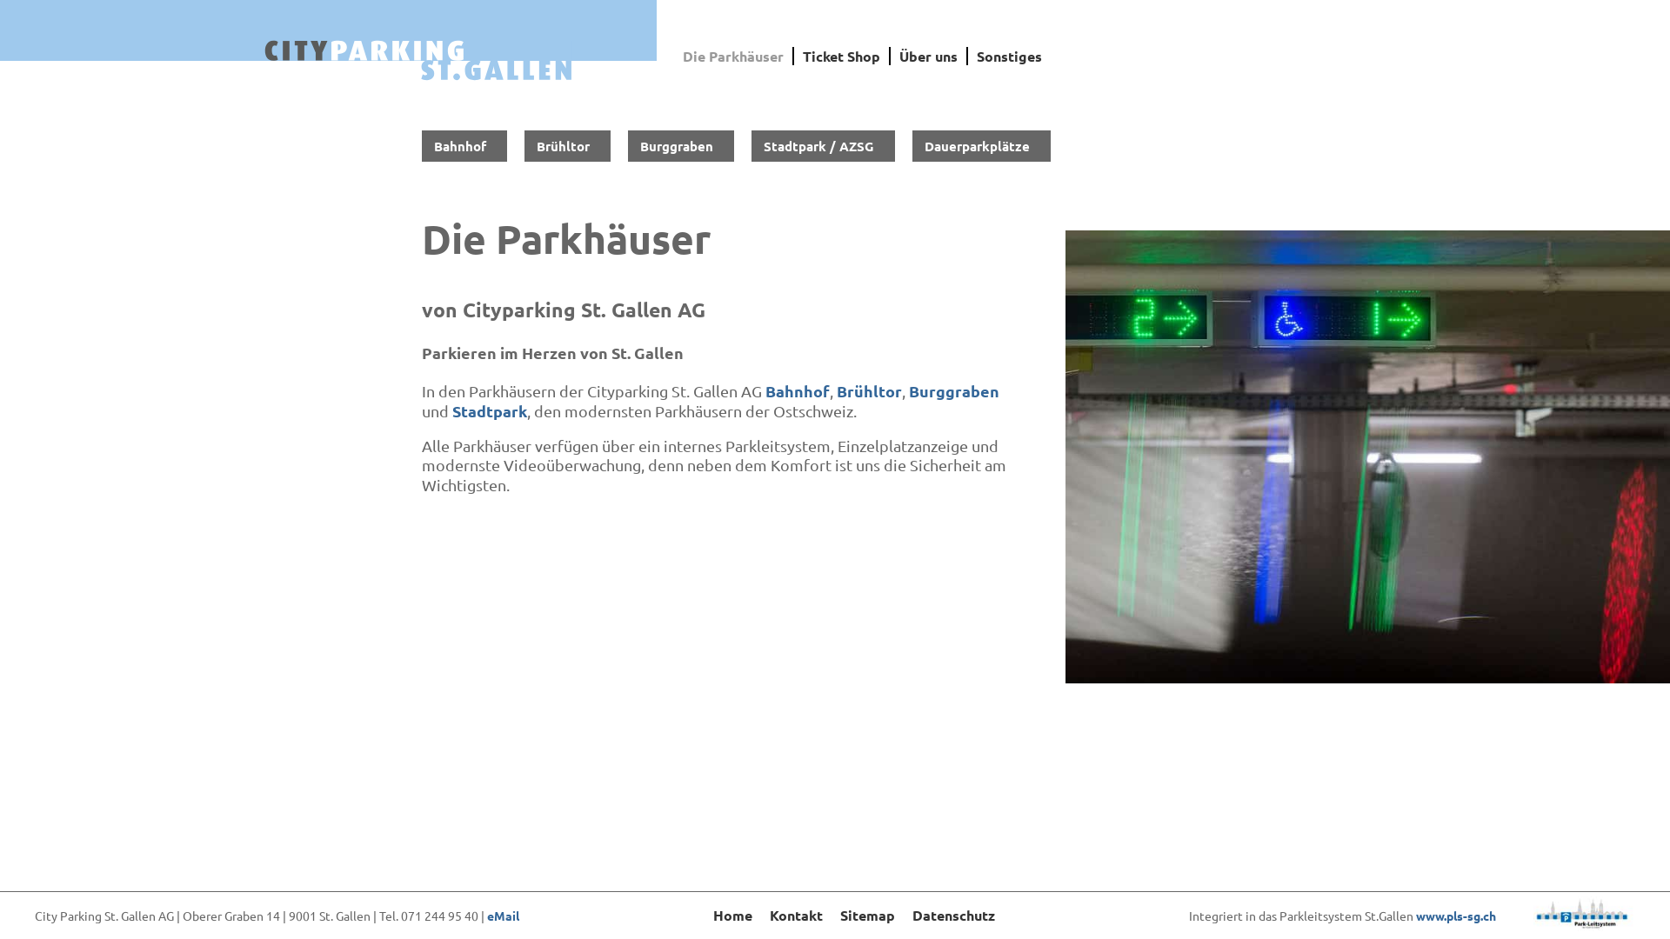 This screenshot has width=1670, height=939. I want to click on Home von Cityparking laden, so click(417, 61).